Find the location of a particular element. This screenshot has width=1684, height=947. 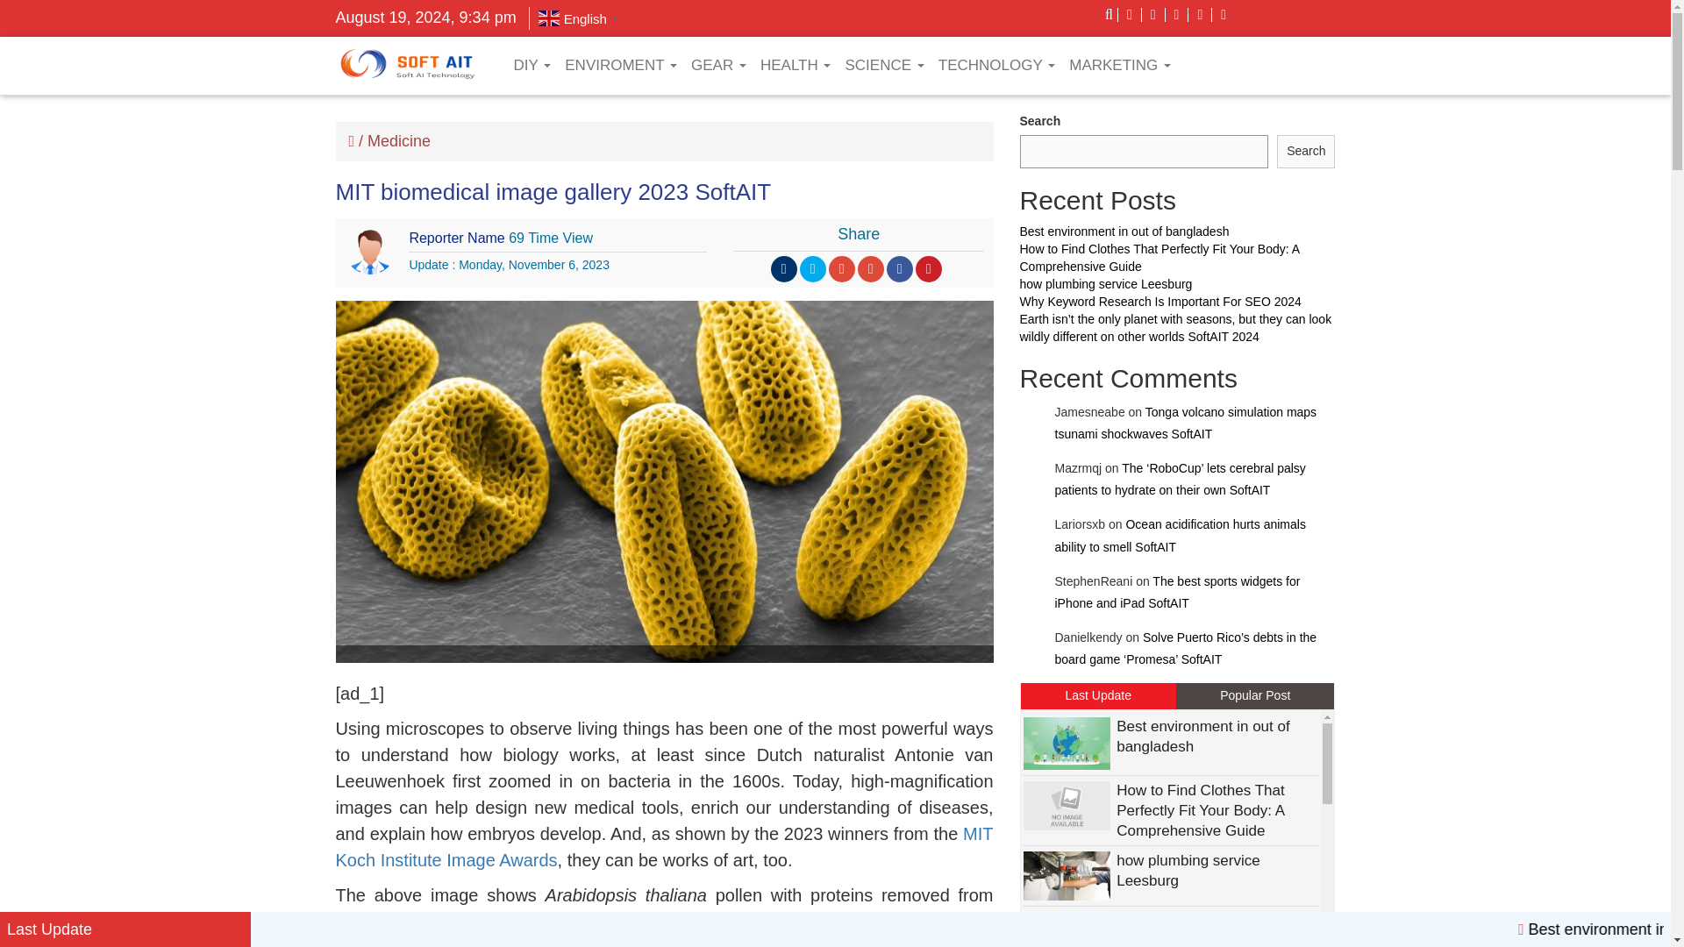

GEAR is located at coordinates (717, 65).